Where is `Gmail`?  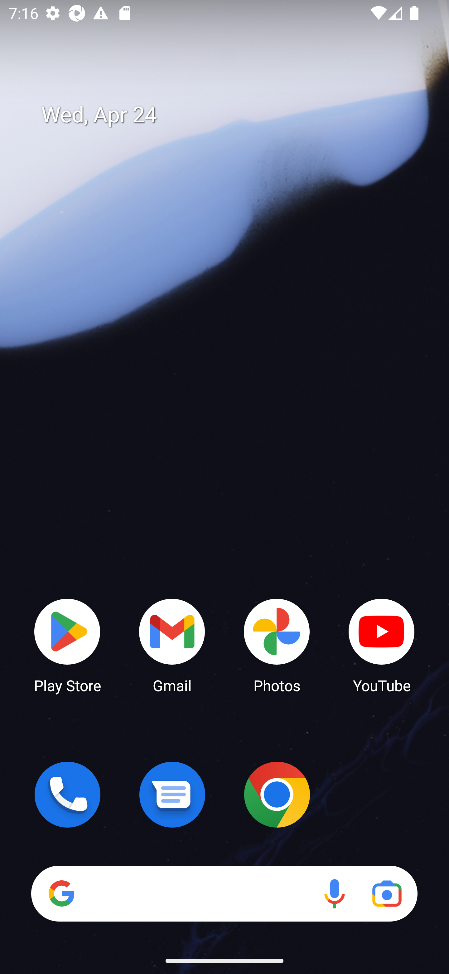 Gmail is located at coordinates (172, 645).